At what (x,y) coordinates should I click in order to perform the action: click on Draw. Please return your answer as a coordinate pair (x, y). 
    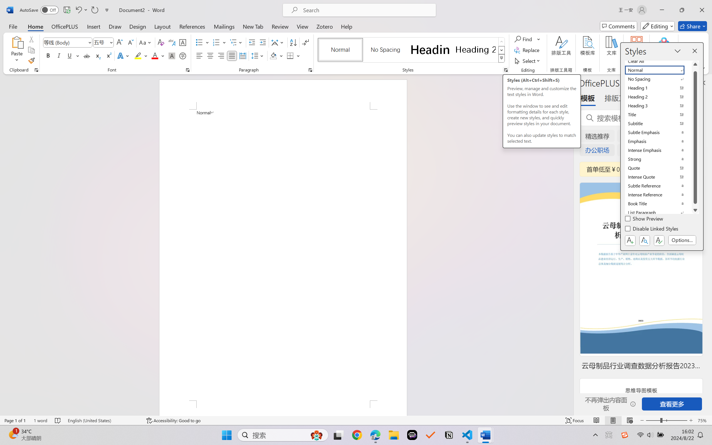
    Looking at the image, I should click on (115, 26).